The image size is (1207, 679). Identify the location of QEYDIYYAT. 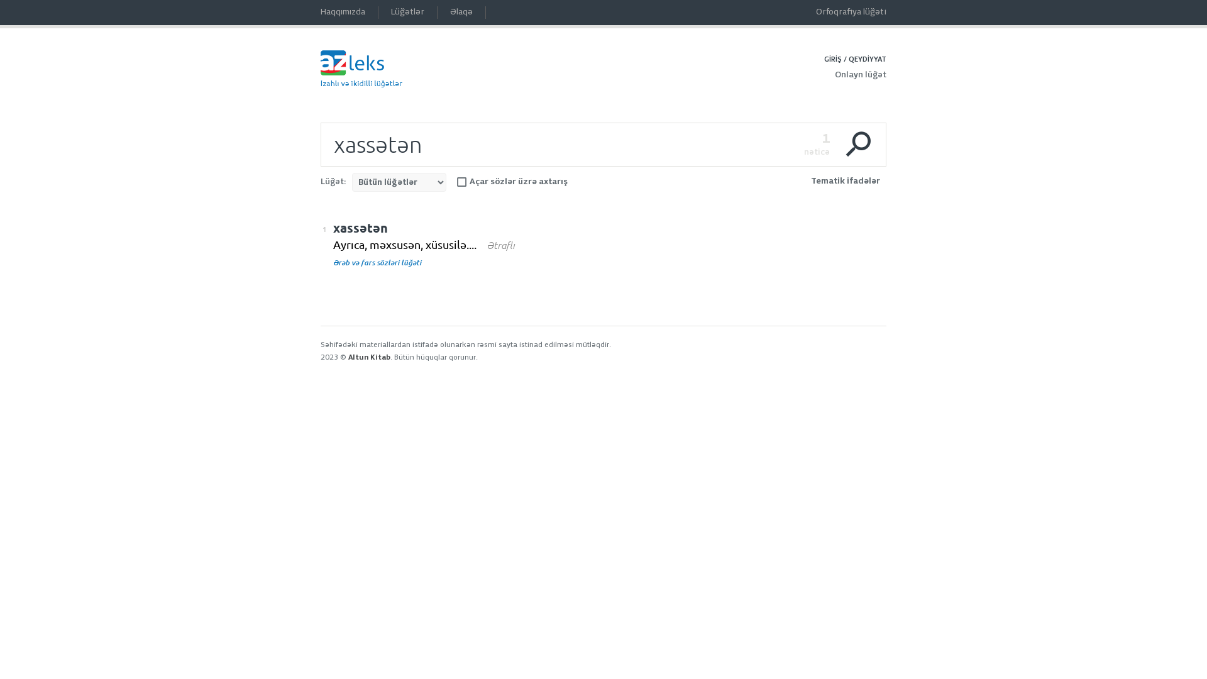
(868, 59).